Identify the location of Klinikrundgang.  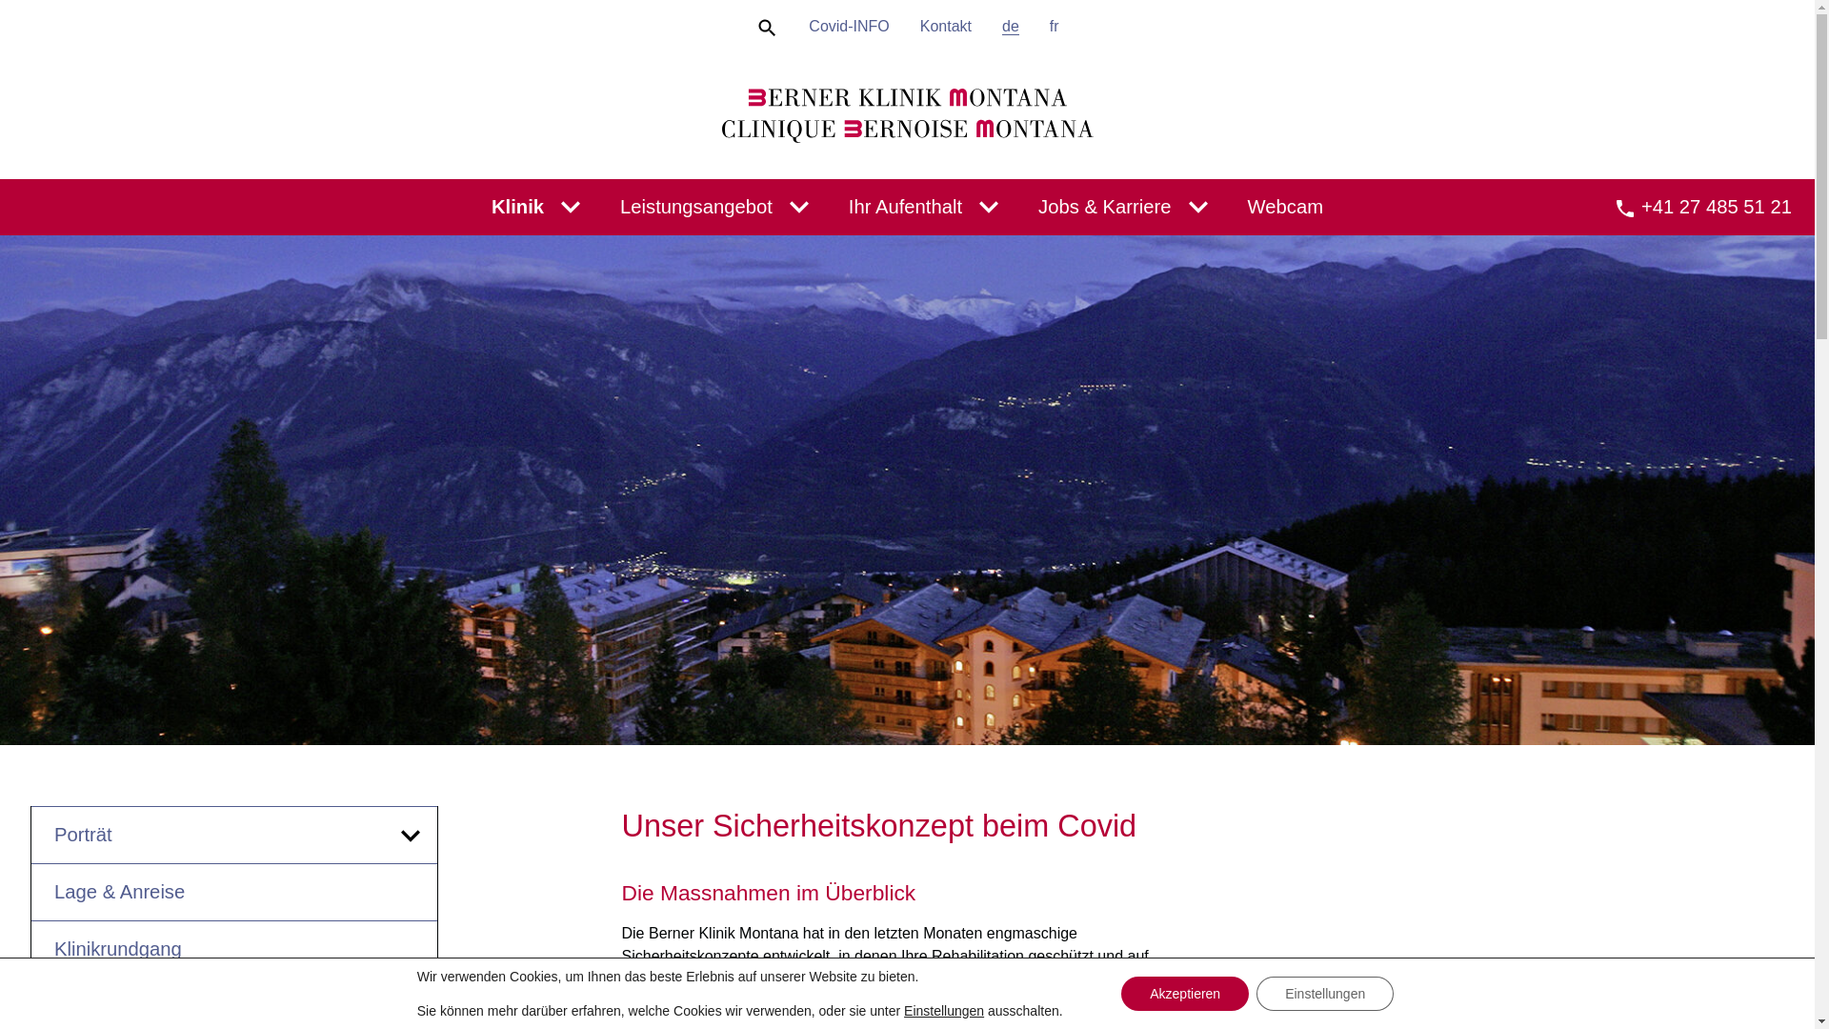
(234, 949).